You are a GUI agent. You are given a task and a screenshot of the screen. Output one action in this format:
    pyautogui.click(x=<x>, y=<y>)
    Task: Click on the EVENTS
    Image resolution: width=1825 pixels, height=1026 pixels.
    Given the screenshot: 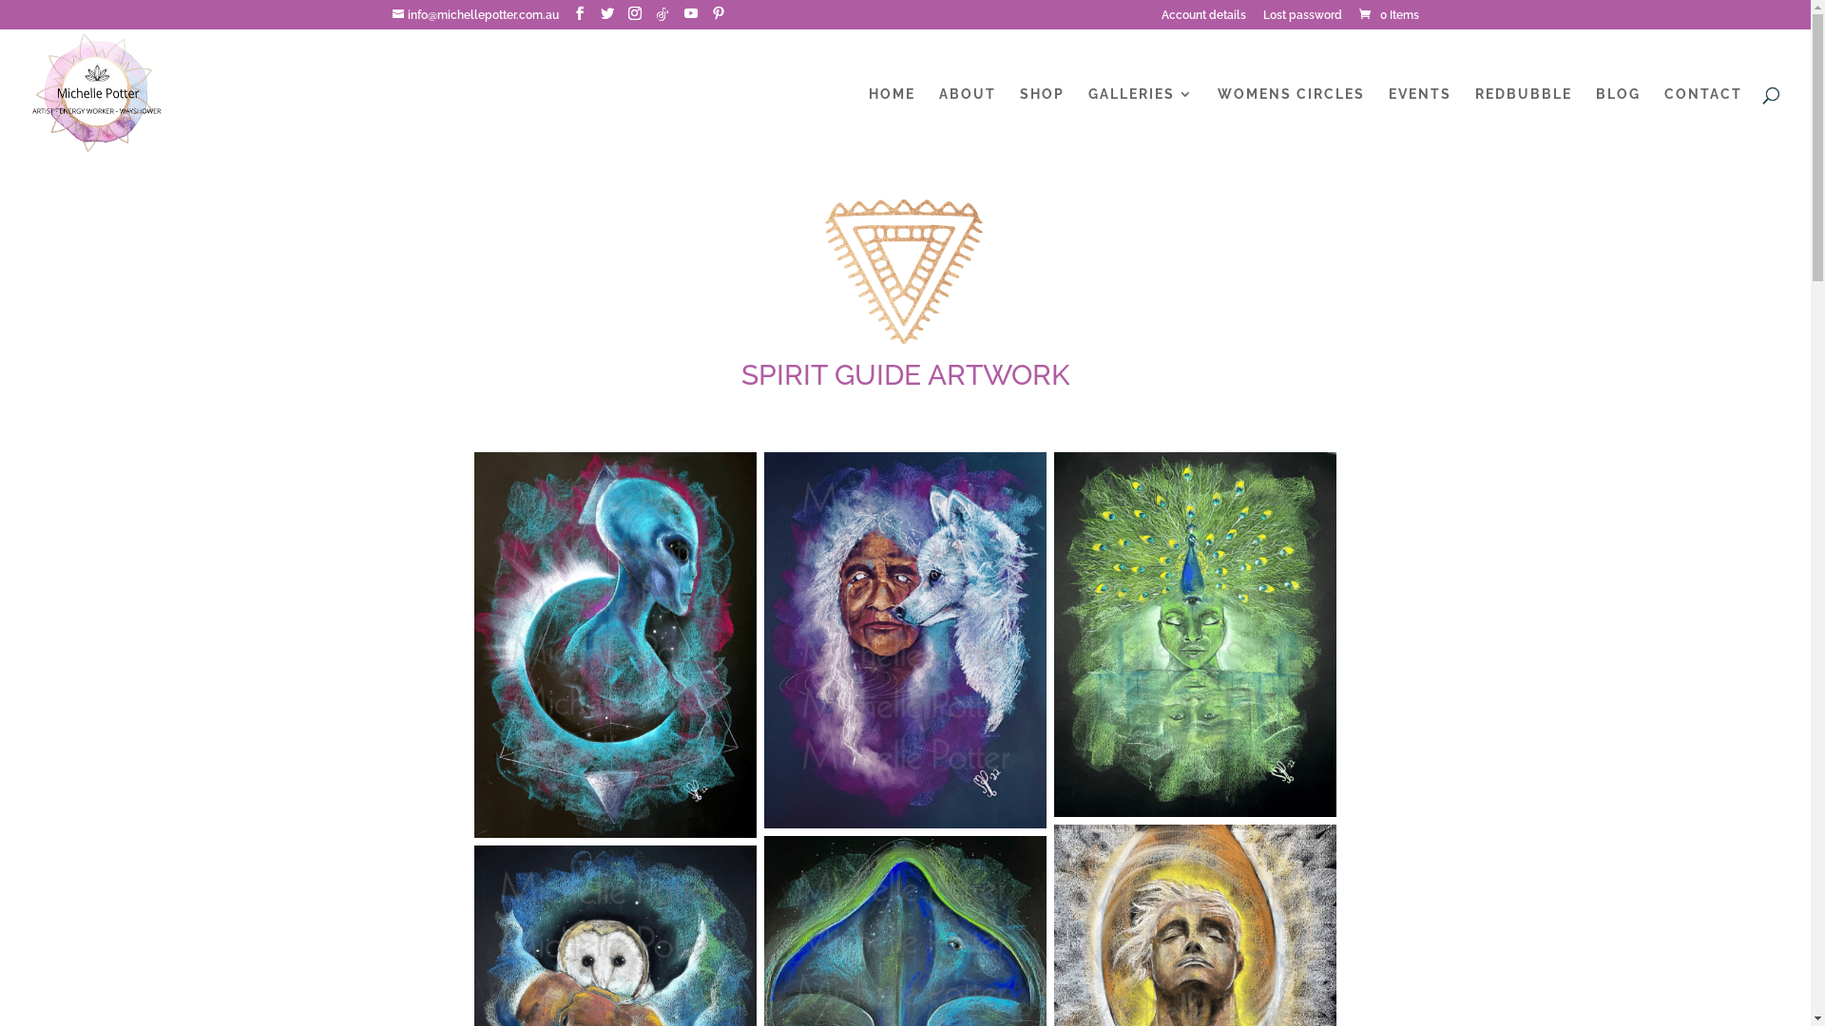 What is the action you would take?
    pyautogui.click(x=1420, y=123)
    